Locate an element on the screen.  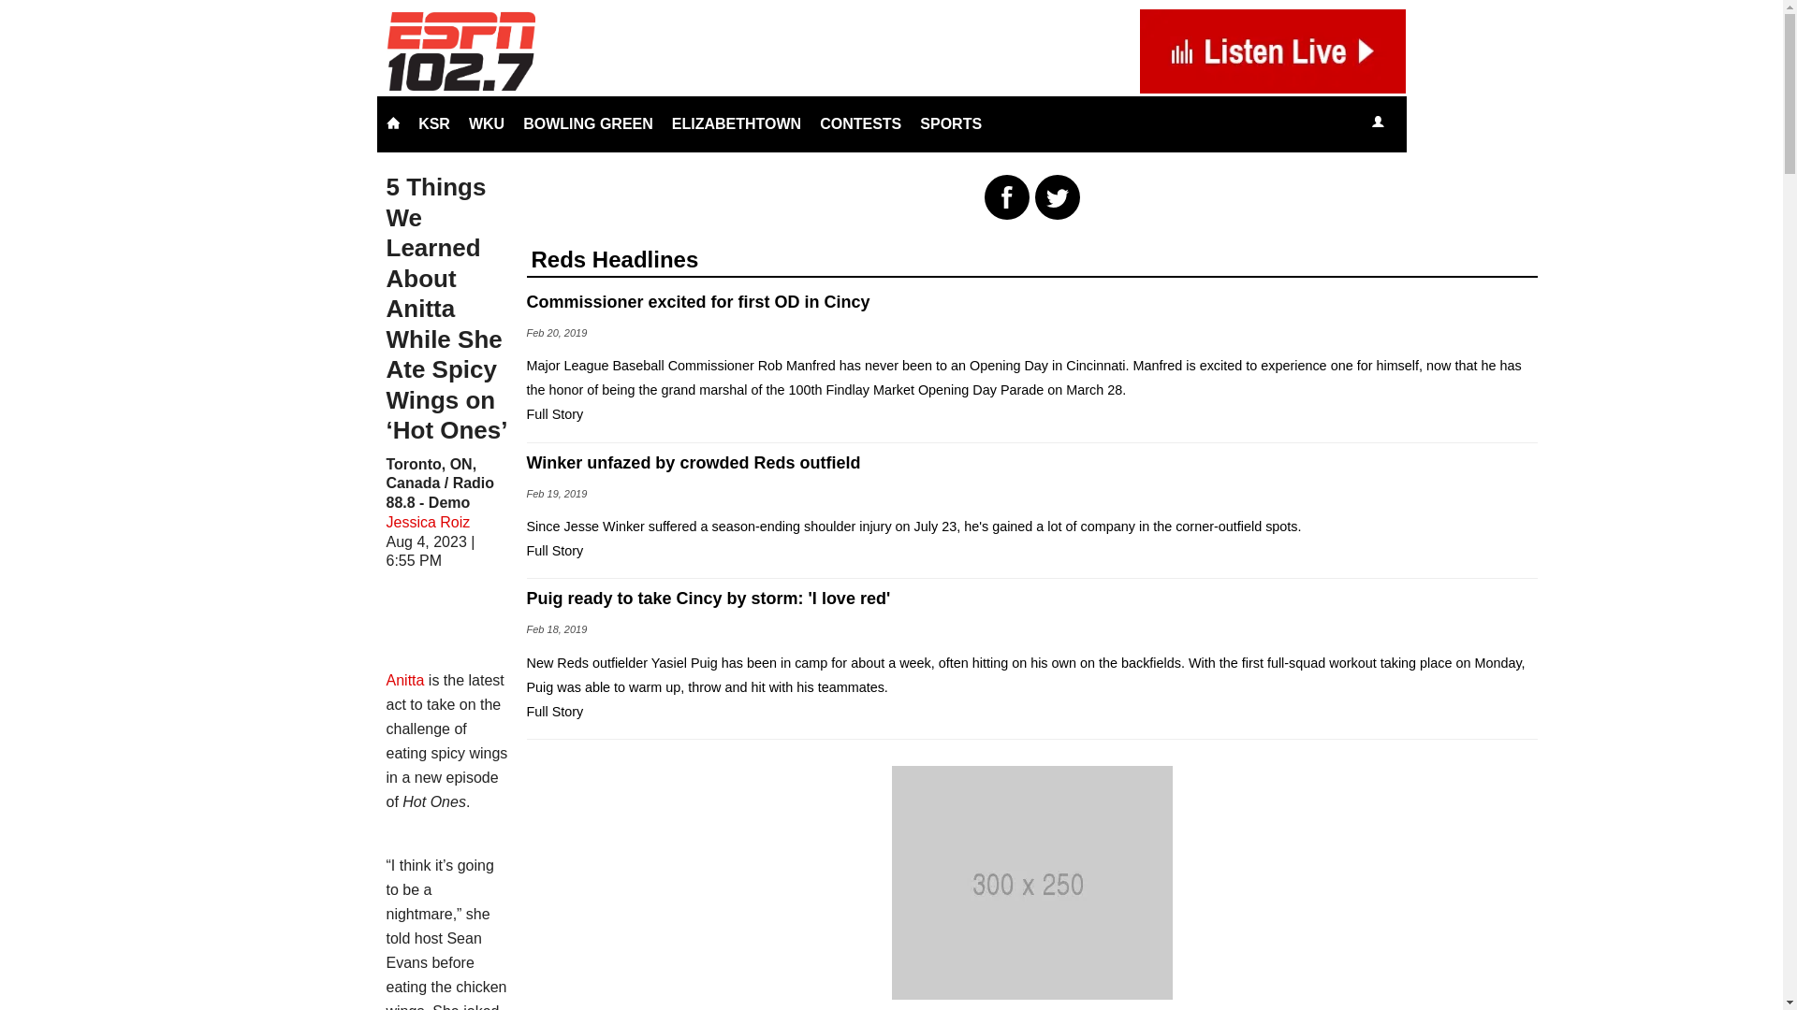
SPORTS is located at coordinates (951, 123).